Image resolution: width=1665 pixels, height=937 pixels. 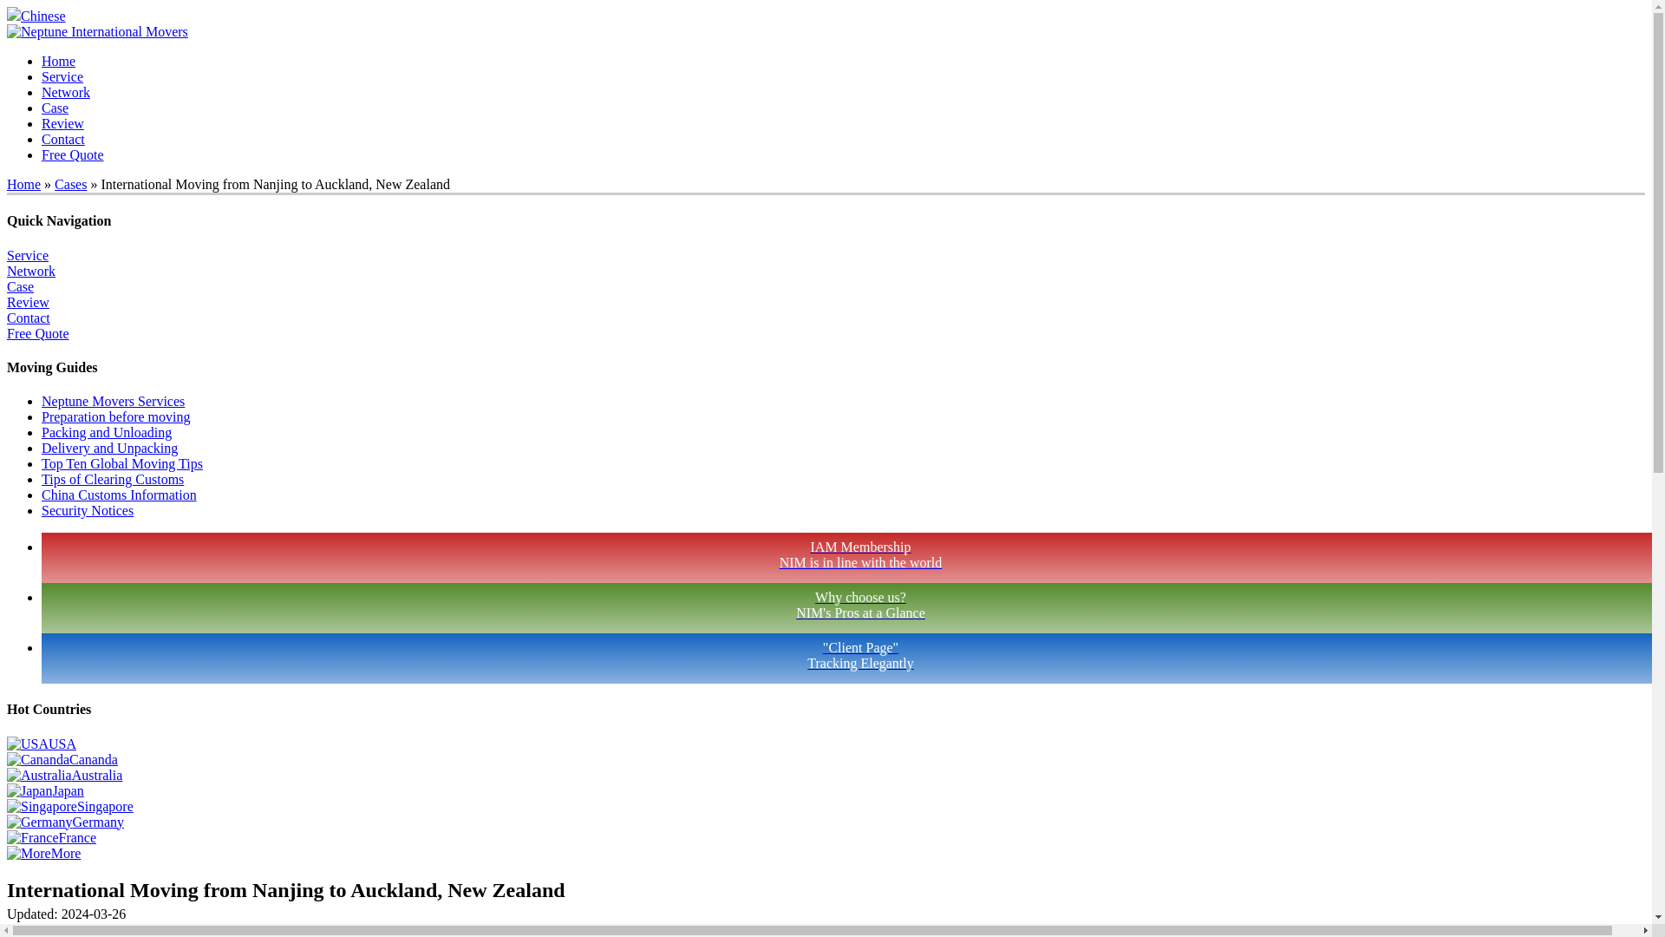 I want to click on Cananda, so click(x=62, y=760).